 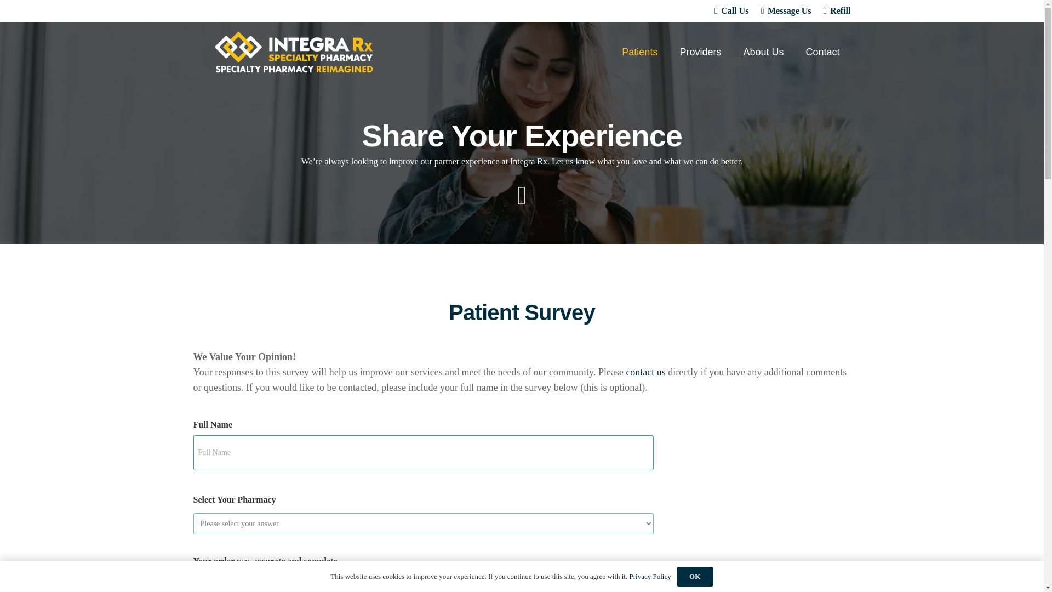 I want to click on 4, so click(x=305, y=582).